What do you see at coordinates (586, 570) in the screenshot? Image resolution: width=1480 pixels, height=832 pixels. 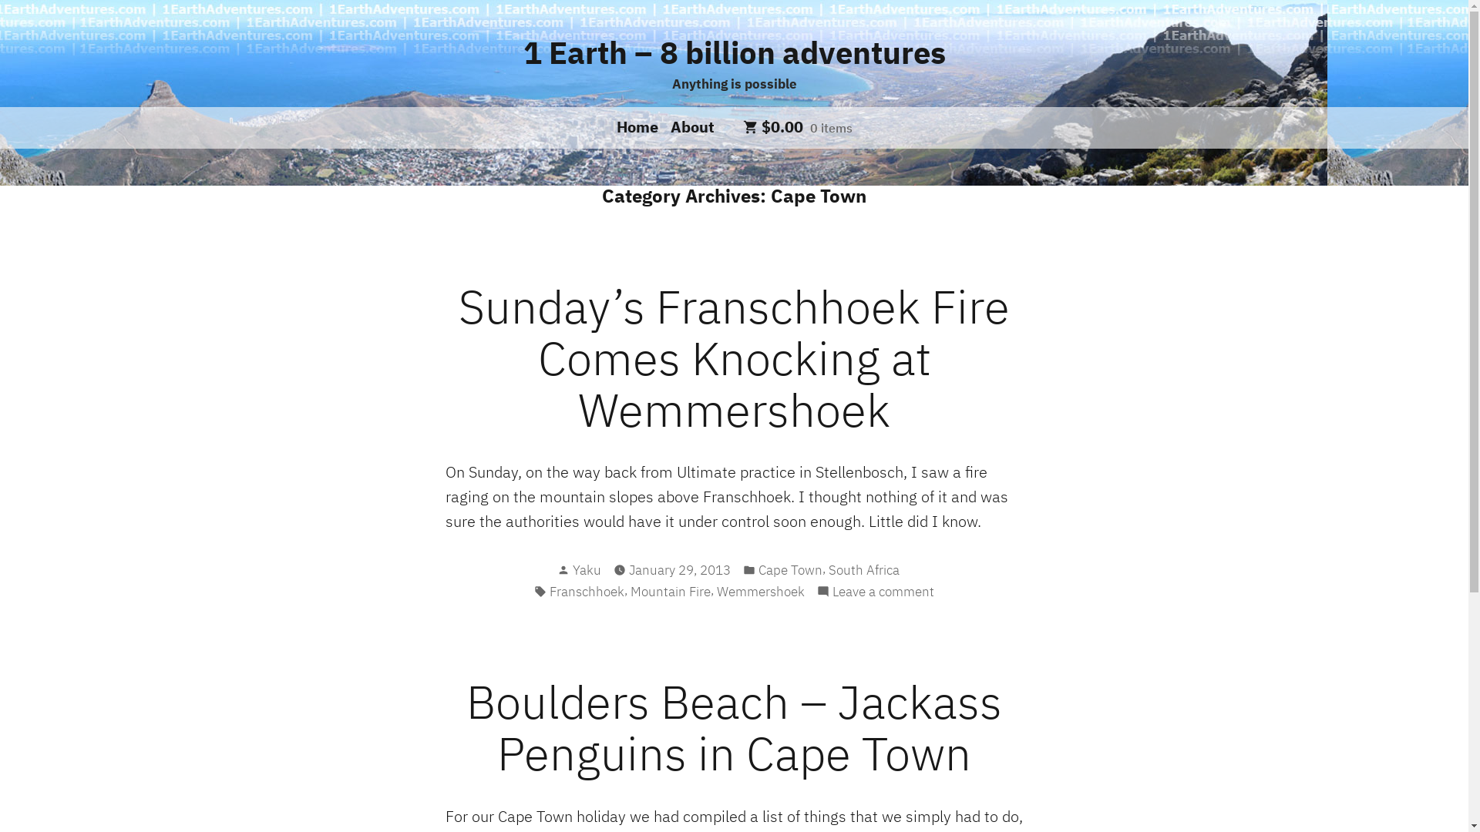 I see `Yaku` at bounding box center [586, 570].